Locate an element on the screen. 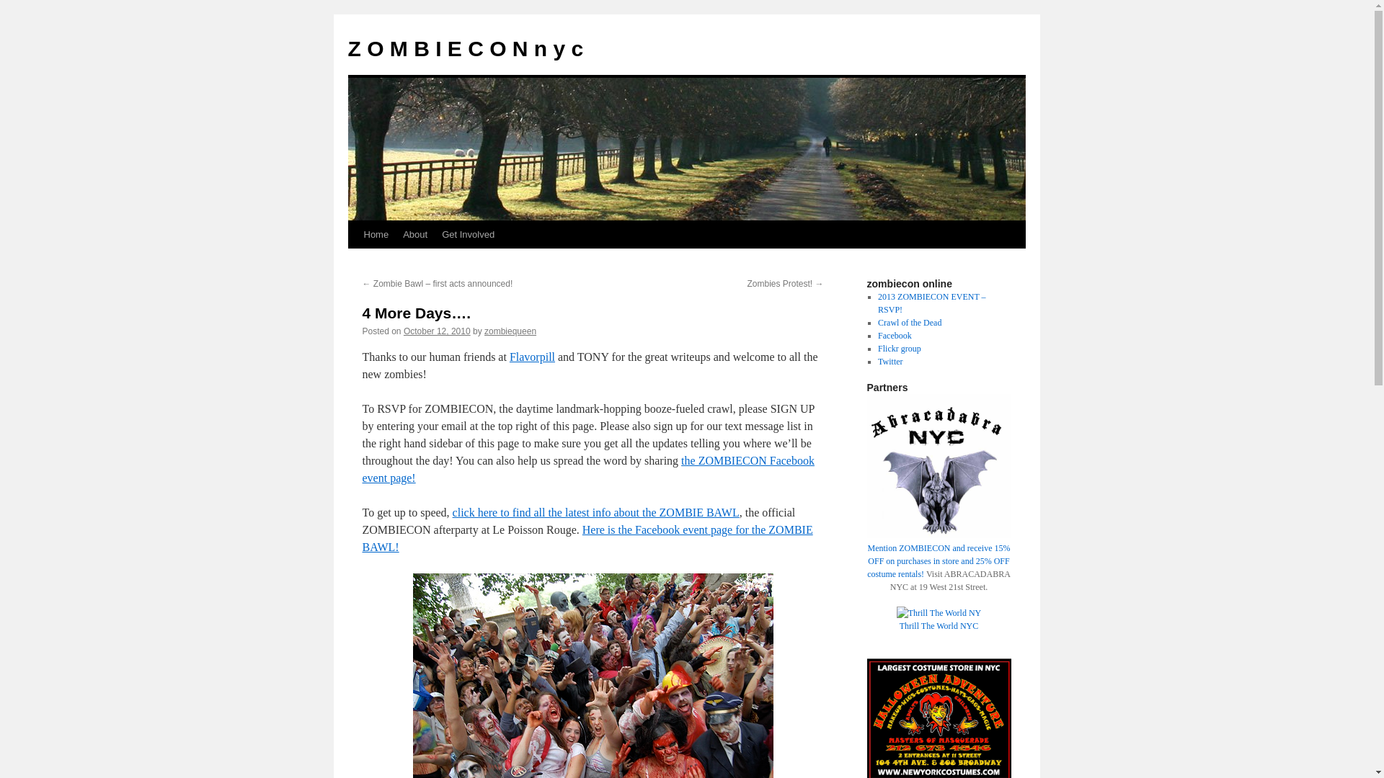 The width and height of the screenshot is (1384, 778). RSVP here for our 2013 NYC event! is located at coordinates (931, 303).